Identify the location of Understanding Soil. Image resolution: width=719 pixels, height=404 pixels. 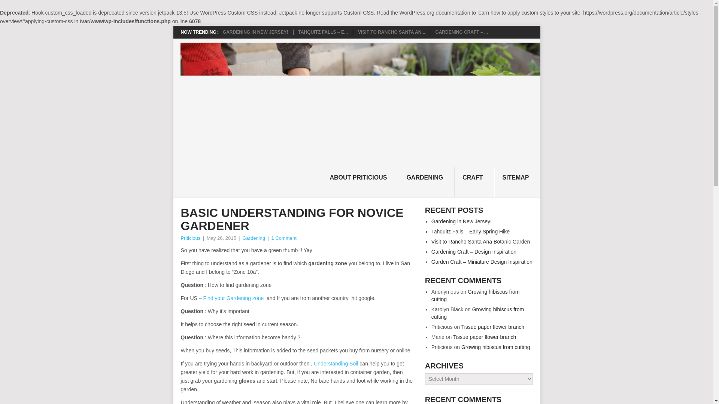
(336, 364).